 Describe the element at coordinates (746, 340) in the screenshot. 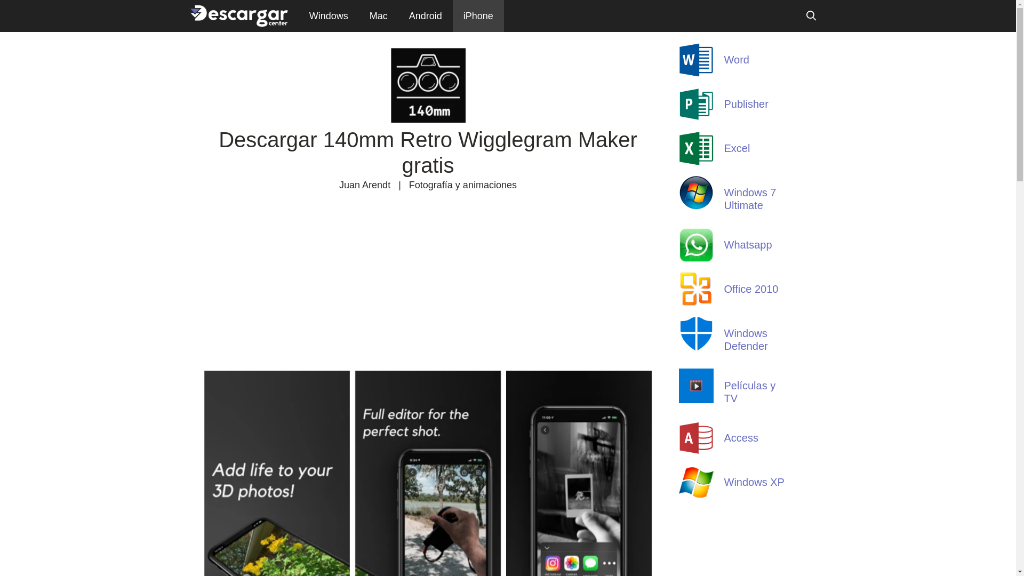

I see `Windows Defender` at that location.